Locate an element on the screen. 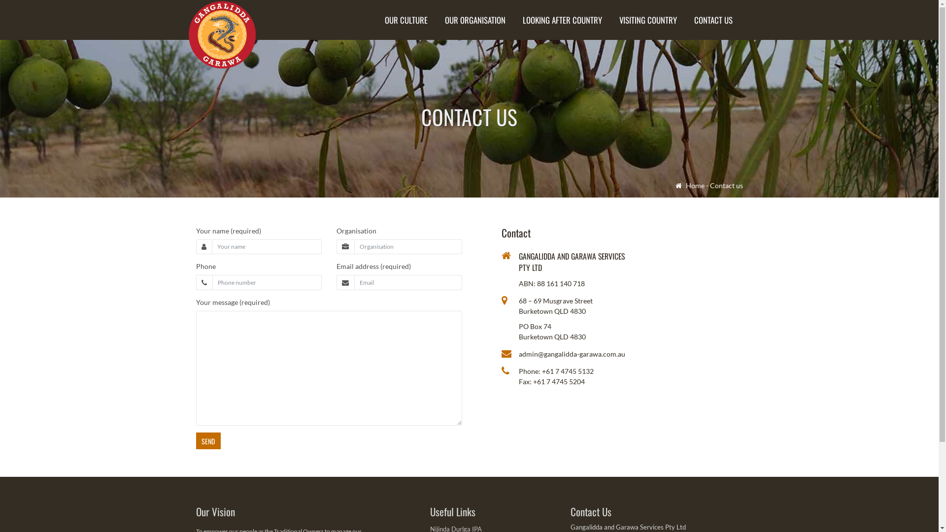 The height and width of the screenshot is (532, 946). VISITING COUNTRY is located at coordinates (647, 20).